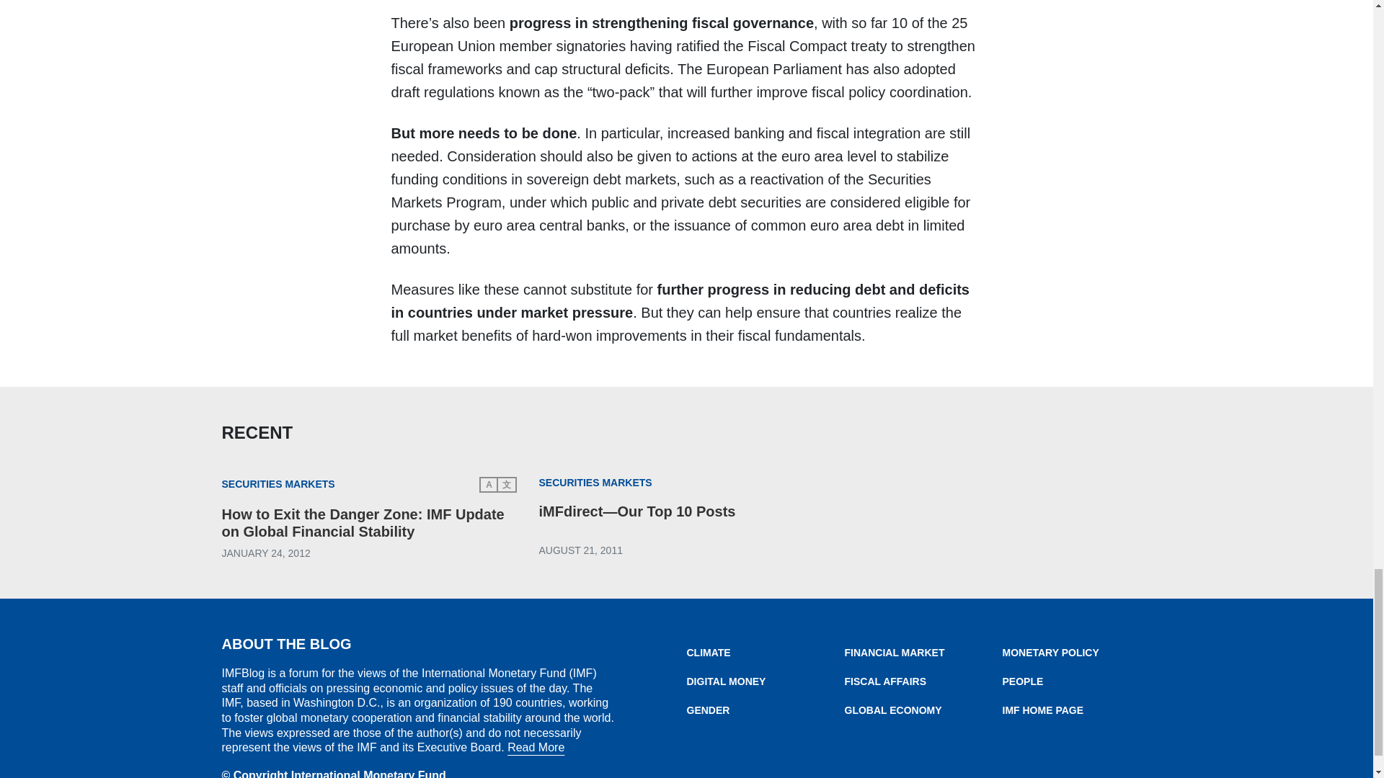  What do you see at coordinates (1081, 681) in the screenshot?
I see `PEOPLE` at bounding box center [1081, 681].